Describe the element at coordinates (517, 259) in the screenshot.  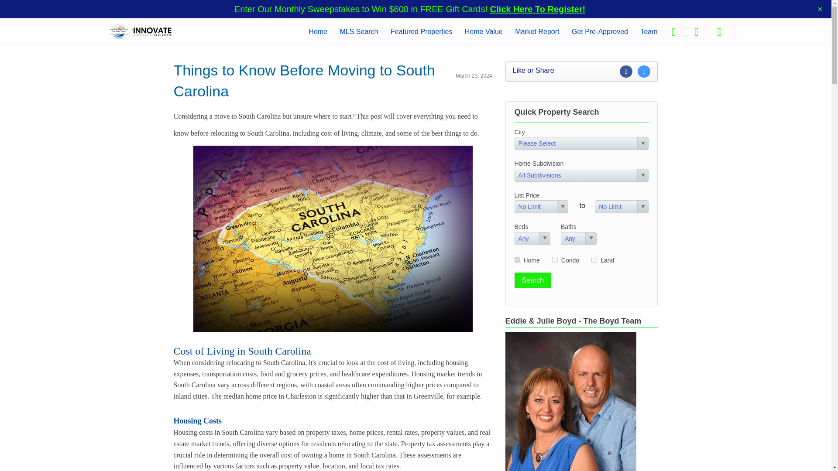
I see `res` at that location.